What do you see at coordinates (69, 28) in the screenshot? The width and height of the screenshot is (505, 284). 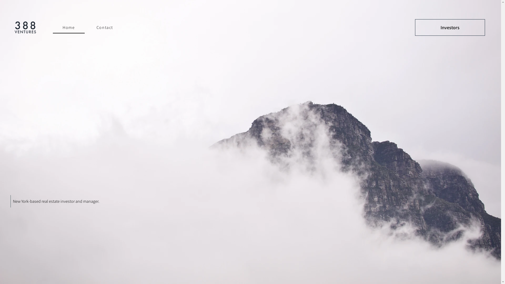 I see `Home` at bounding box center [69, 28].